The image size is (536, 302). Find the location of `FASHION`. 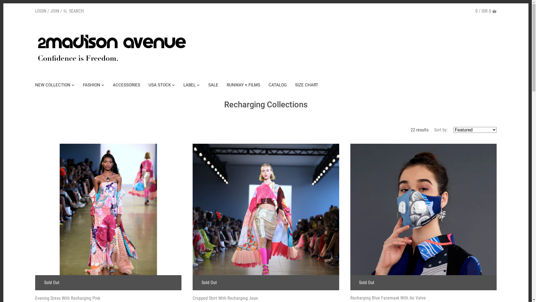

FASHION is located at coordinates (92, 86).